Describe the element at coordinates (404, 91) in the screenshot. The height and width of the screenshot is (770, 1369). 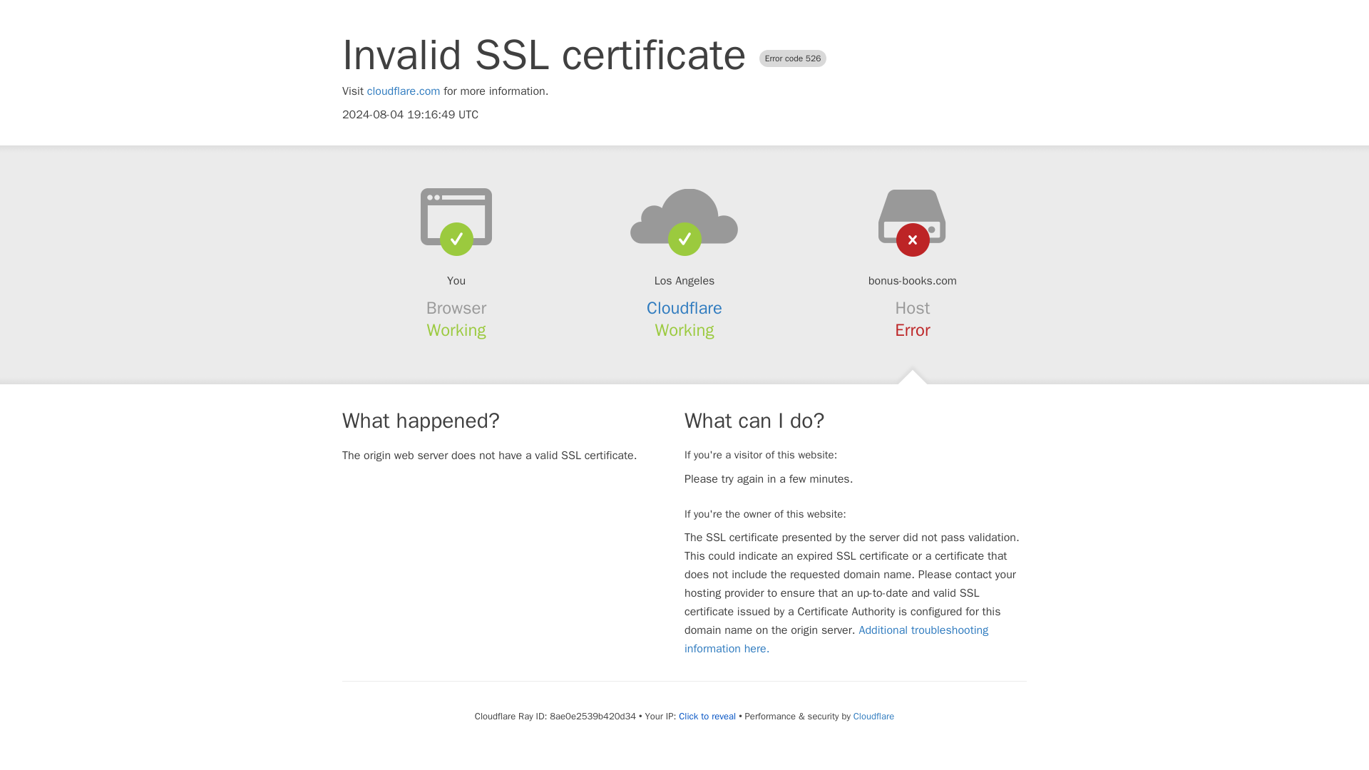
I see `cloudflare.com` at that location.